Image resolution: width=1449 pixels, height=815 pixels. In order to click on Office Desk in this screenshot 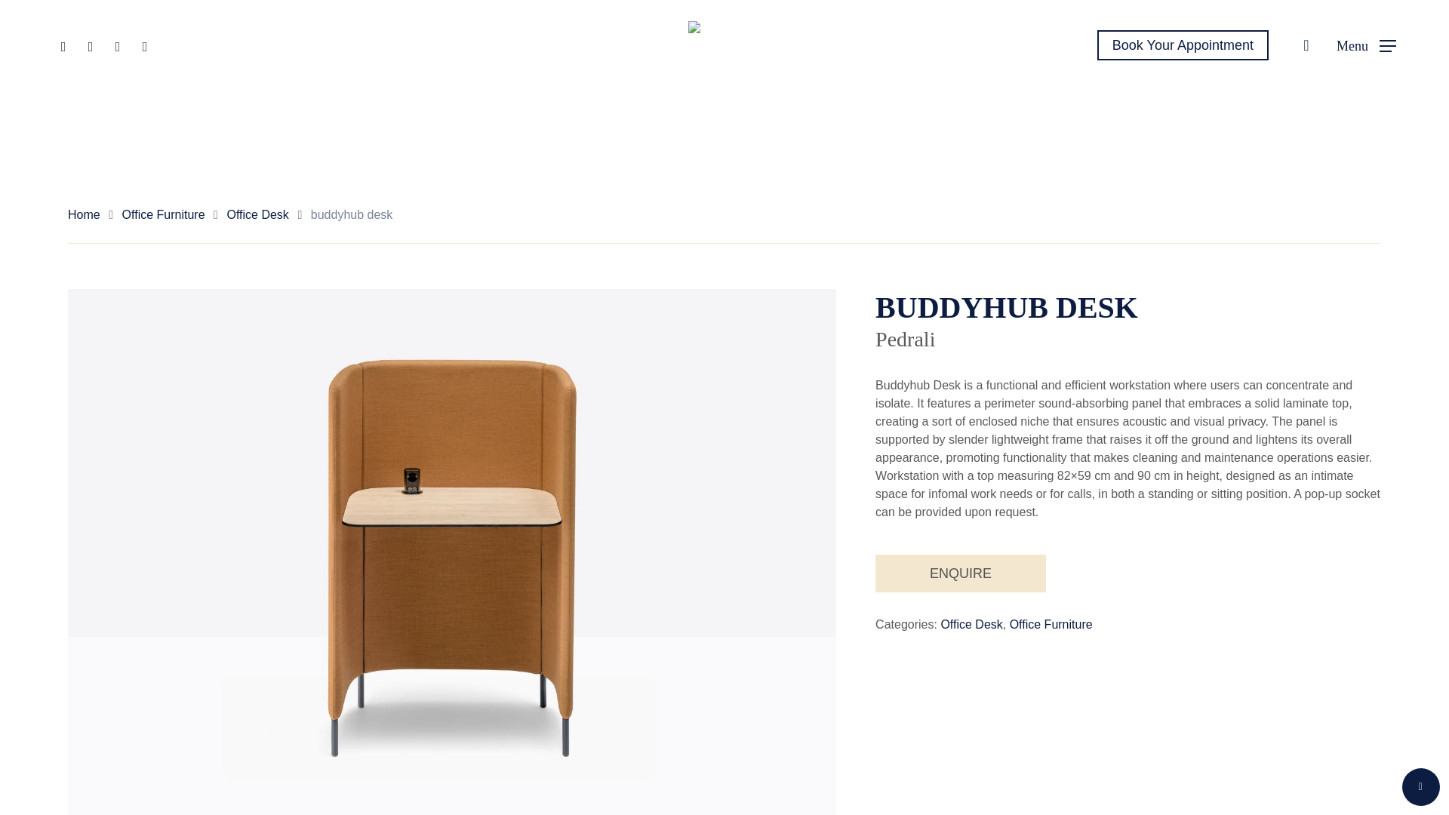, I will do `click(971, 624)`.